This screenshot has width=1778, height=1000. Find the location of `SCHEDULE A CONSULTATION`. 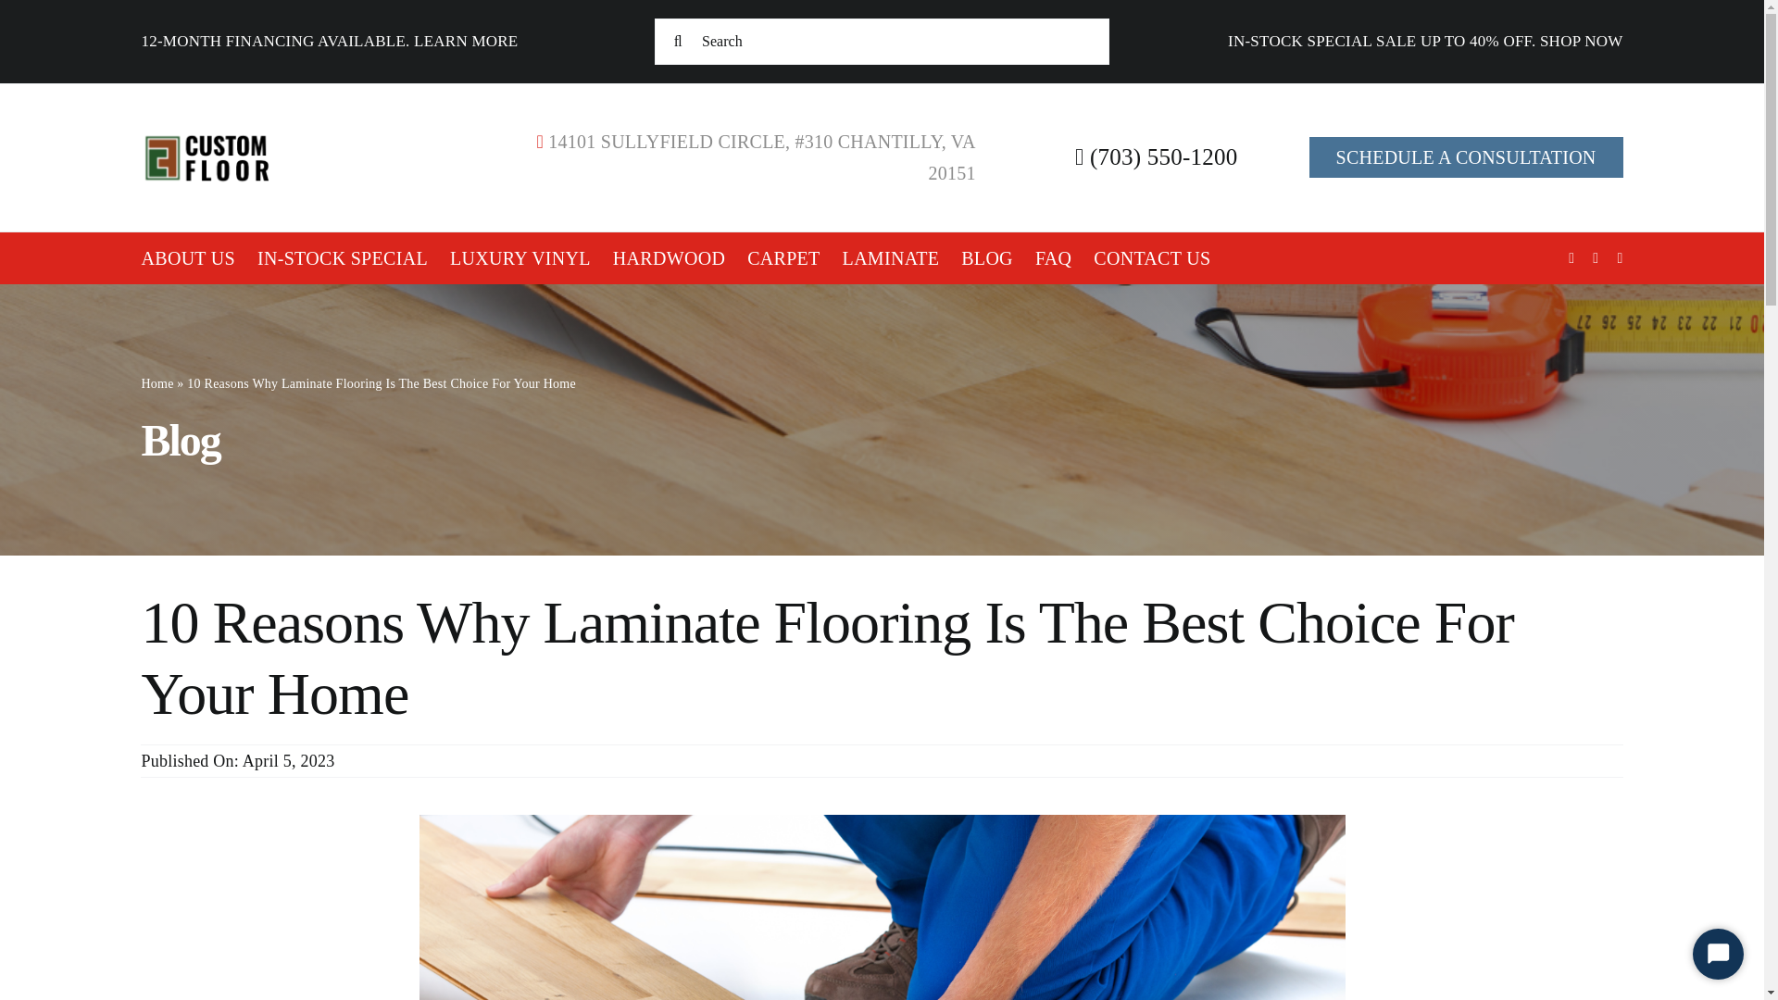

SCHEDULE A CONSULTATION is located at coordinates (1465, 157).